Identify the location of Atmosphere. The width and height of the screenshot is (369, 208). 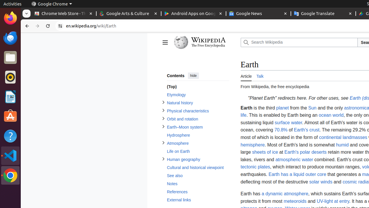
(198, 143).